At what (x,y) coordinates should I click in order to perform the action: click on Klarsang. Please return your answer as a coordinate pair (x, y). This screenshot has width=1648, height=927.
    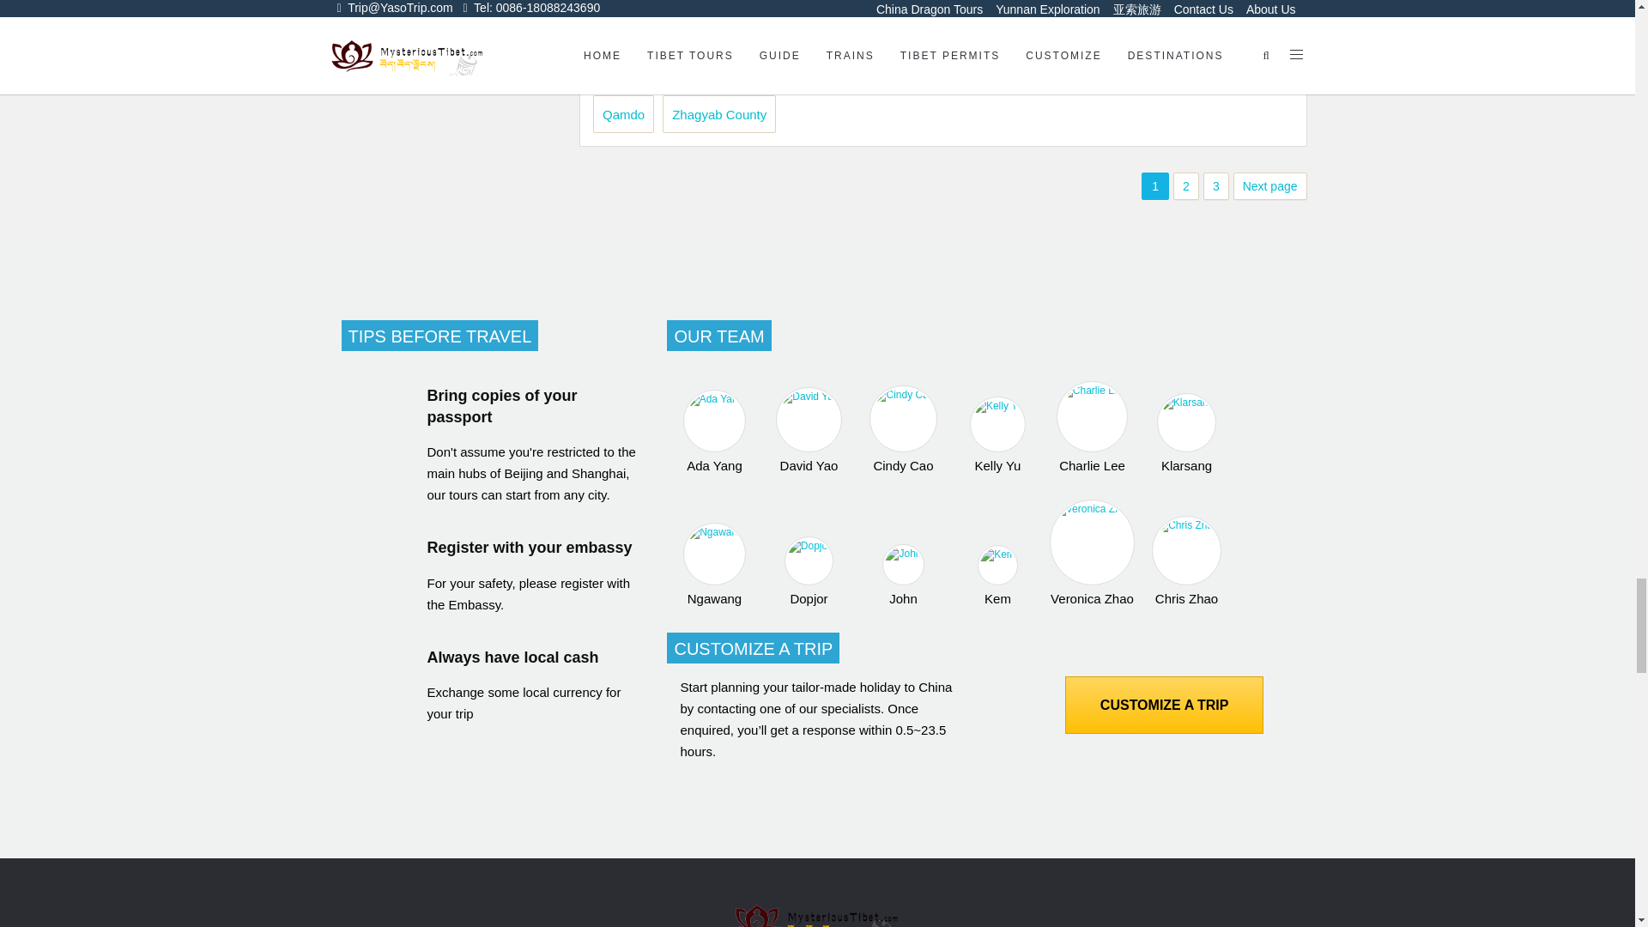
    Looking at the image, I should click on (1185, 433).